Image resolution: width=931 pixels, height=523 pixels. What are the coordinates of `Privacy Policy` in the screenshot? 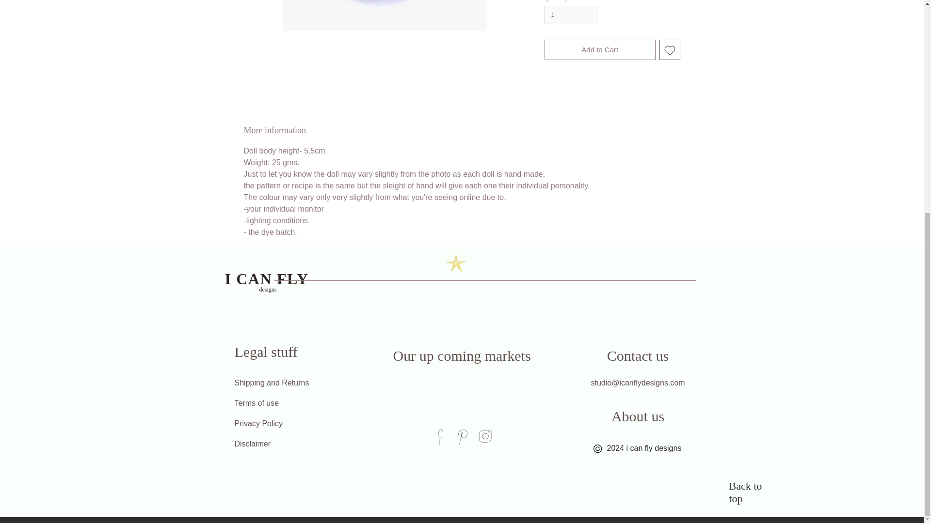 It's located at (276, 424).